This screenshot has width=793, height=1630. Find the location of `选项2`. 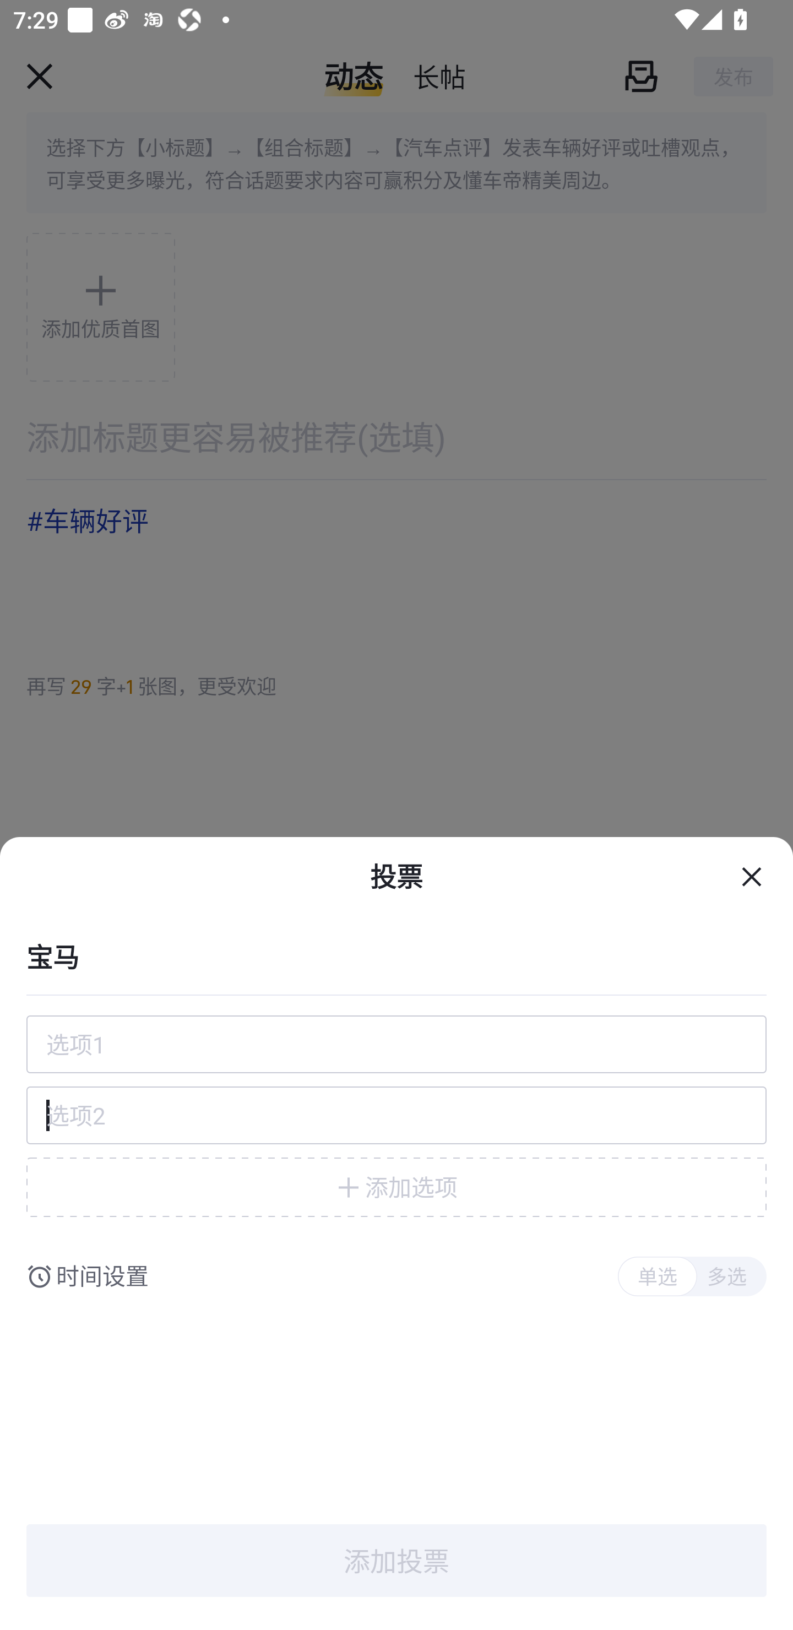

选项2 is located at coordinates (397, 1116).